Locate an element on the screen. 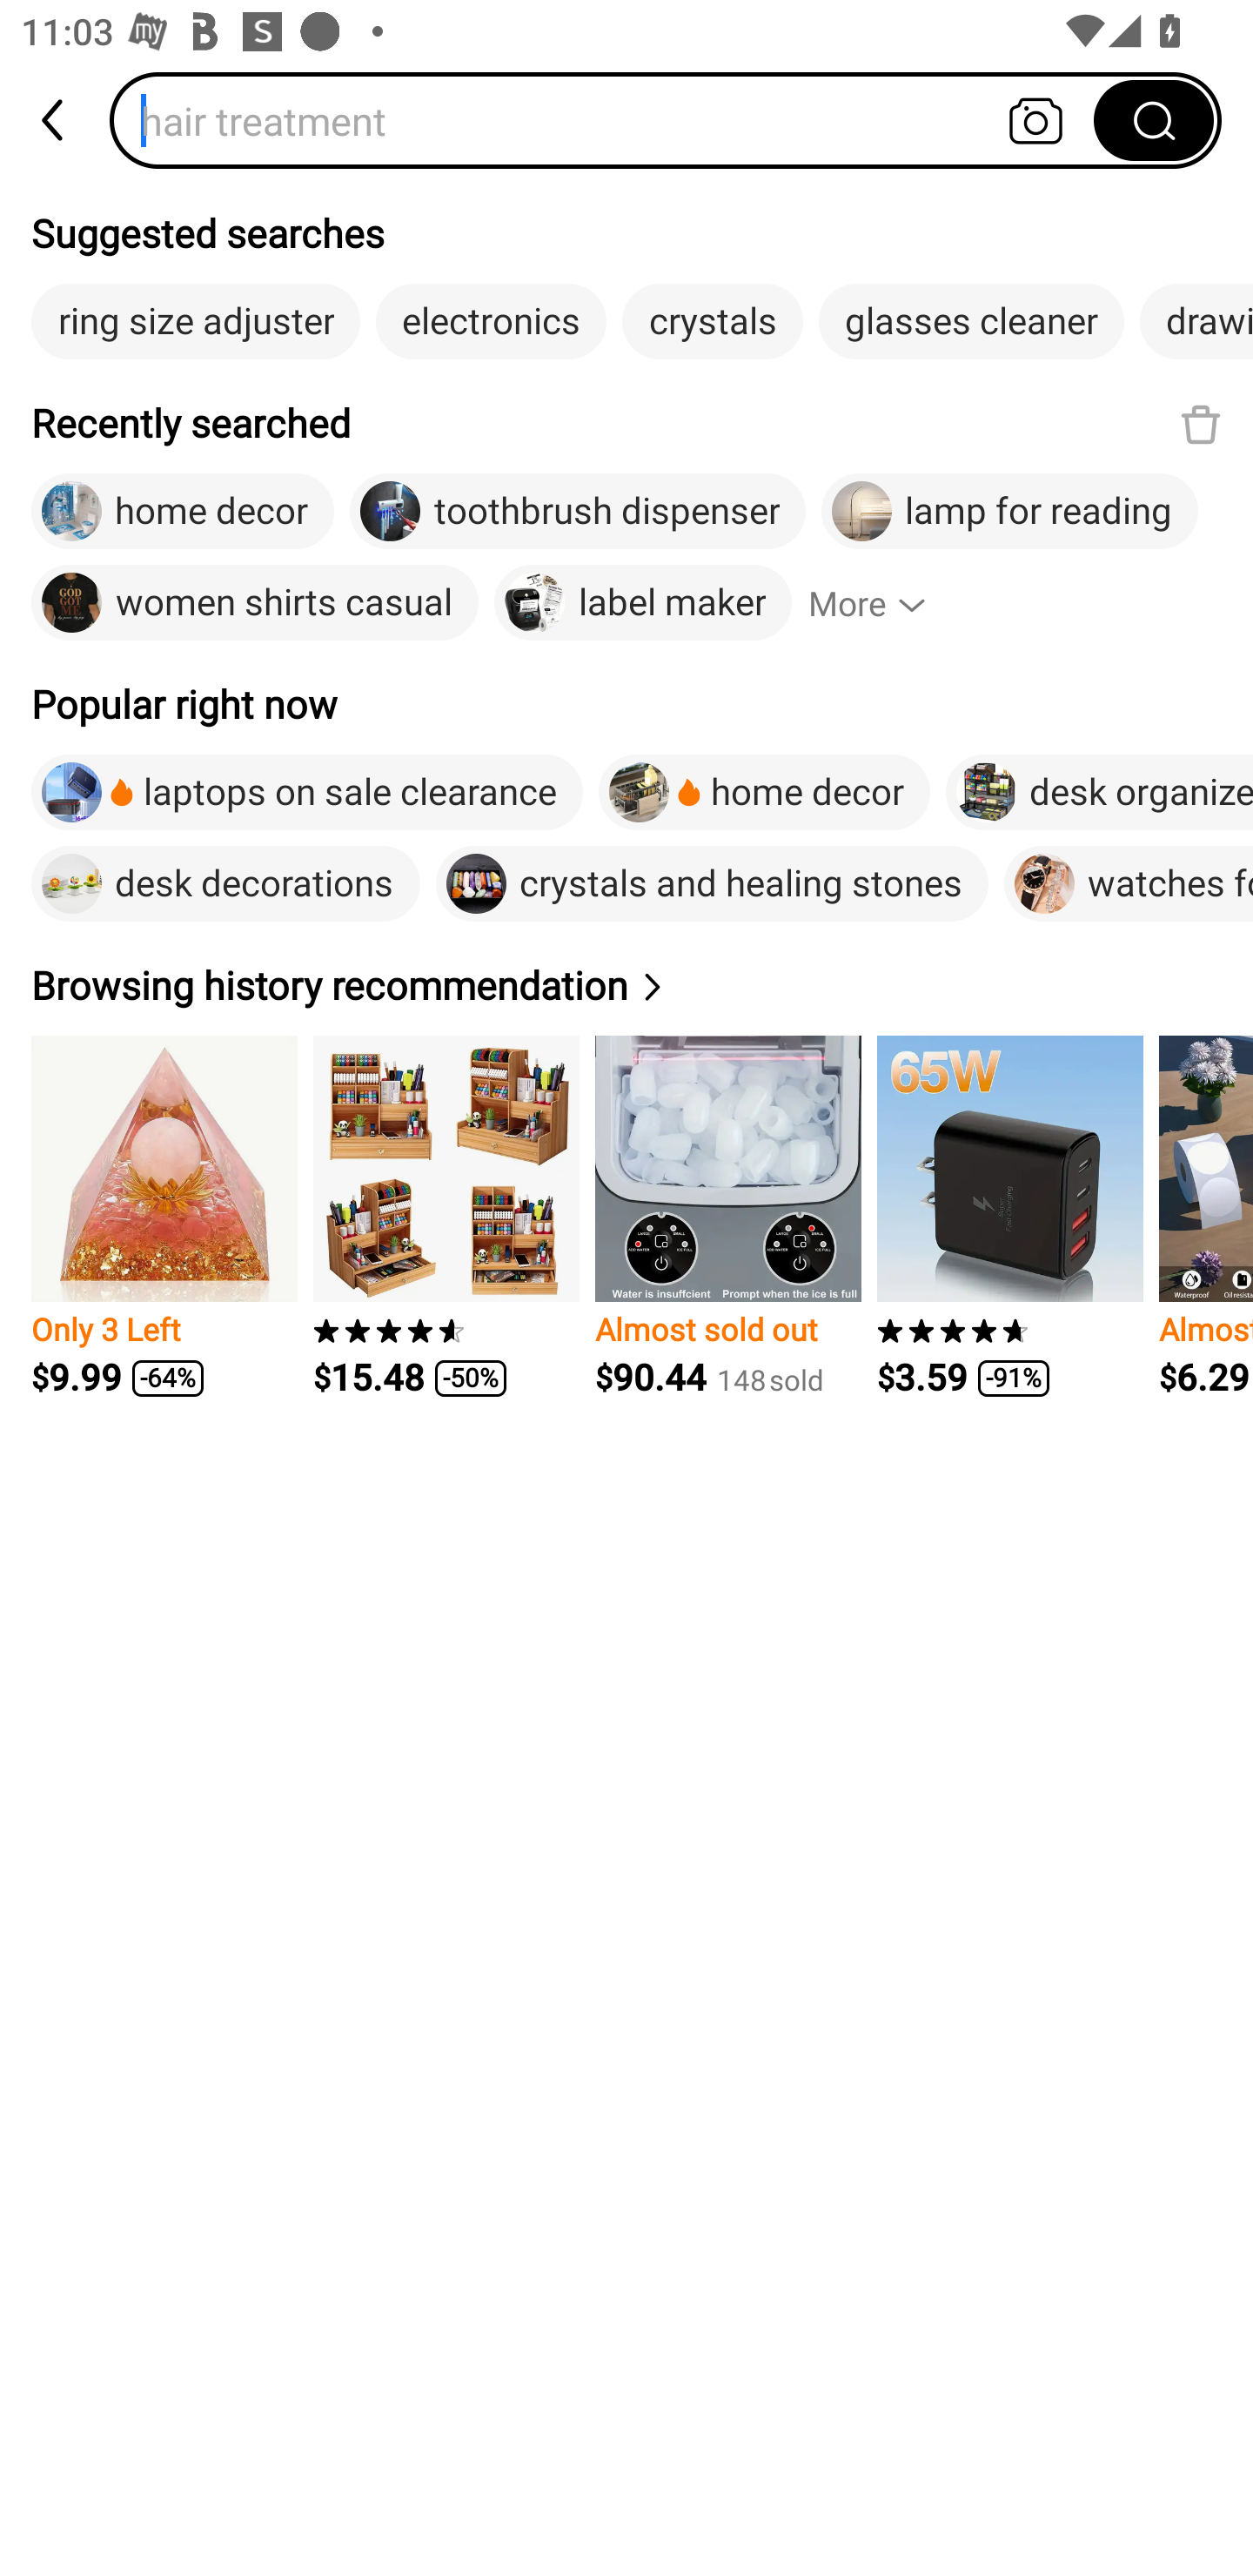 This screenshot has height=2576, width=1253. crystals and healing stones is located at coordinates (712, 882).